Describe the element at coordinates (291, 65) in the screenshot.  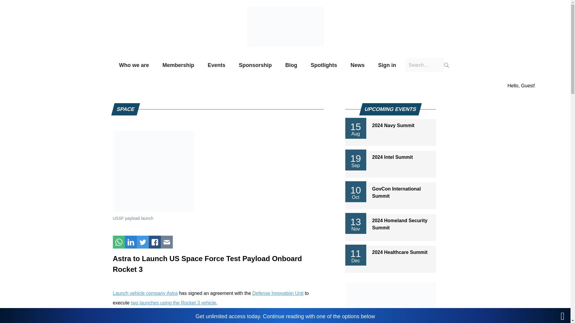
I see `Blog` at that location.